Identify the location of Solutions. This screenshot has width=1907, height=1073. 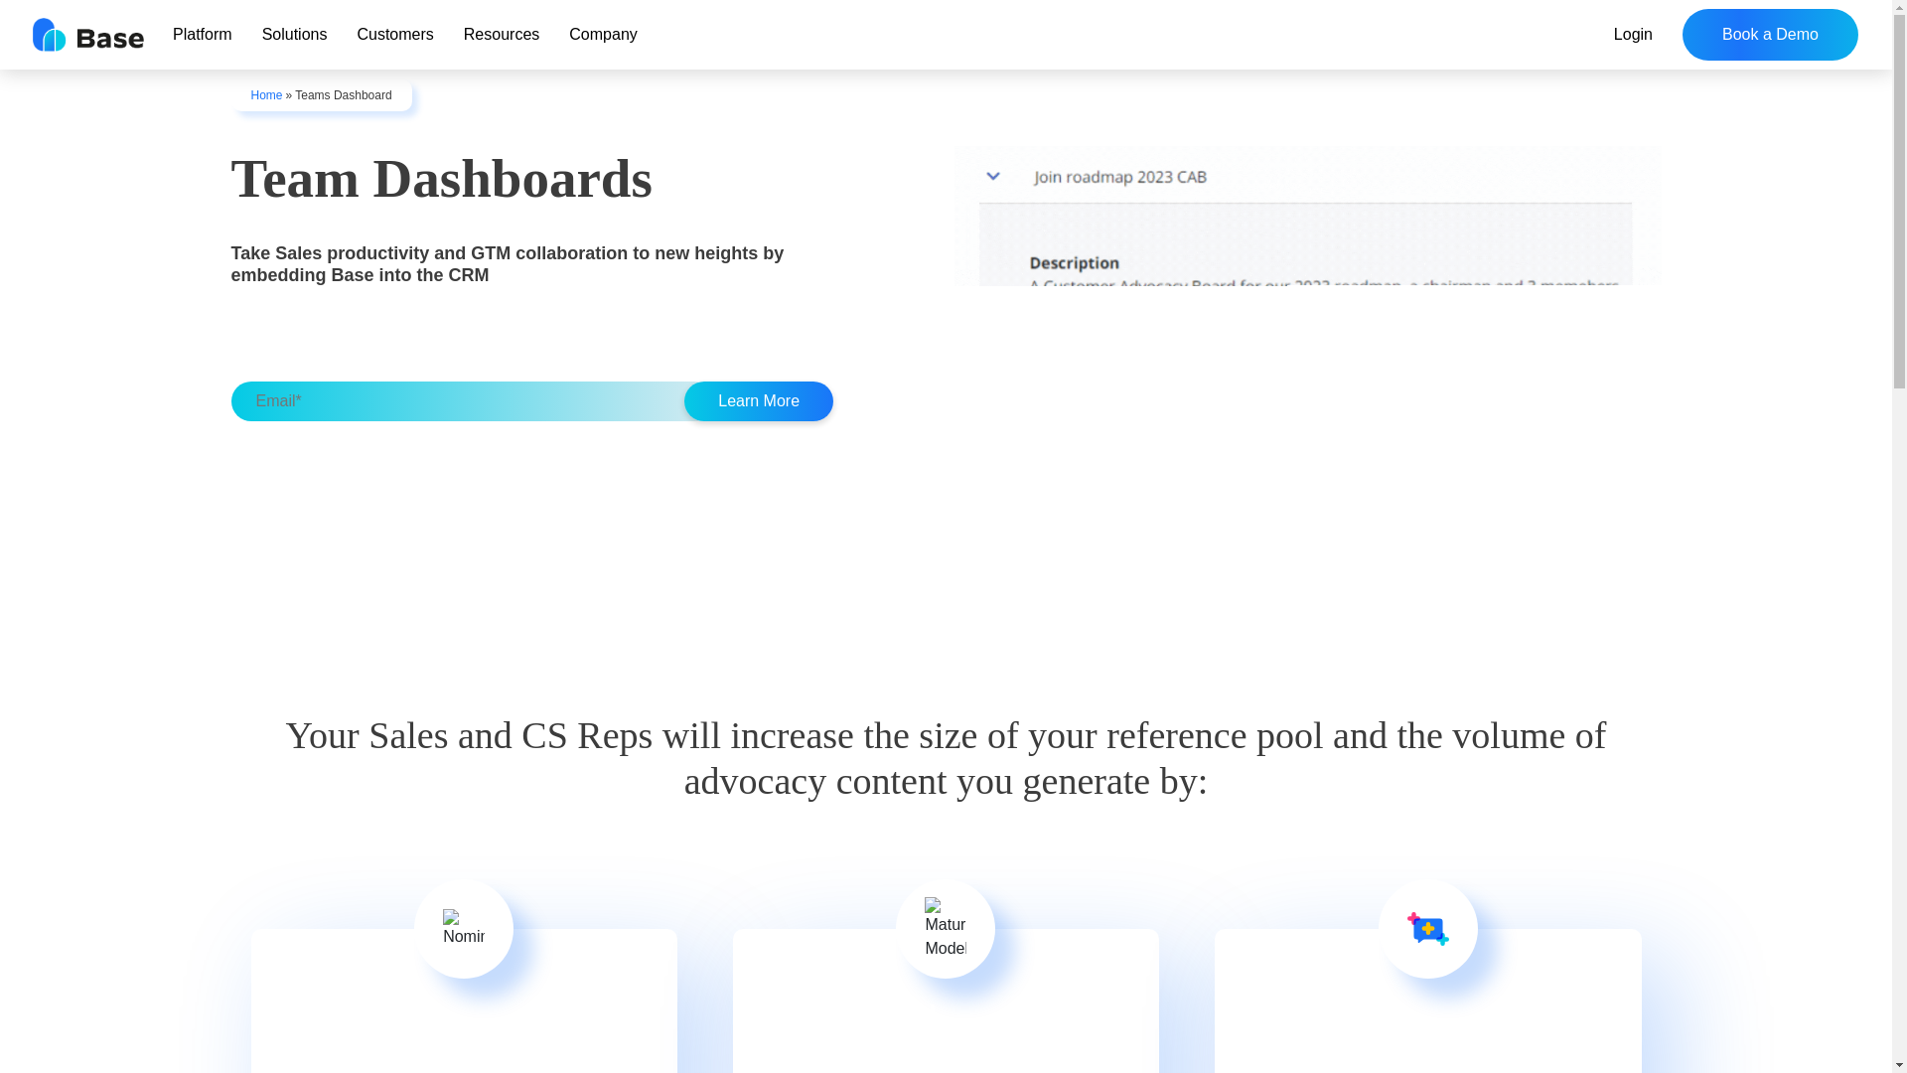
(295, 34).